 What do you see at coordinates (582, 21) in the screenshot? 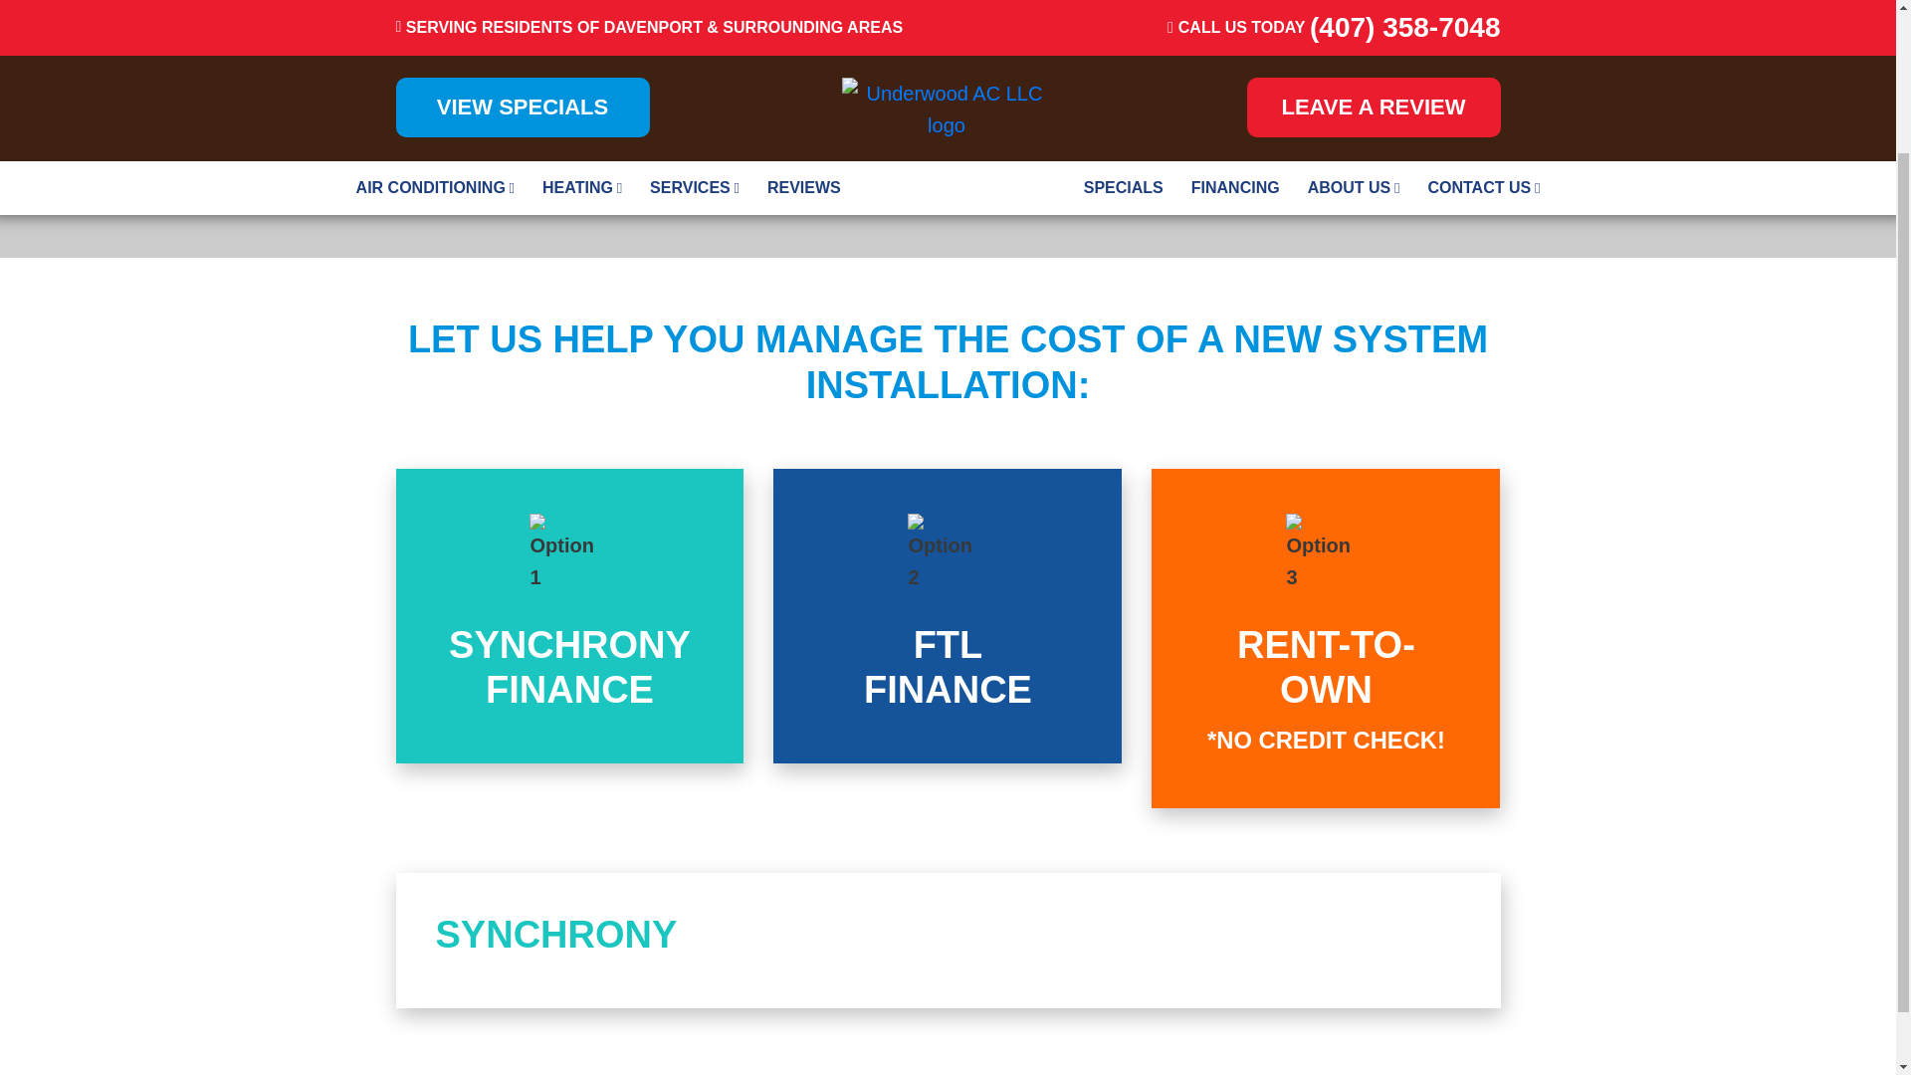
I see `REVIEWS` at bounding box center [582, 21].